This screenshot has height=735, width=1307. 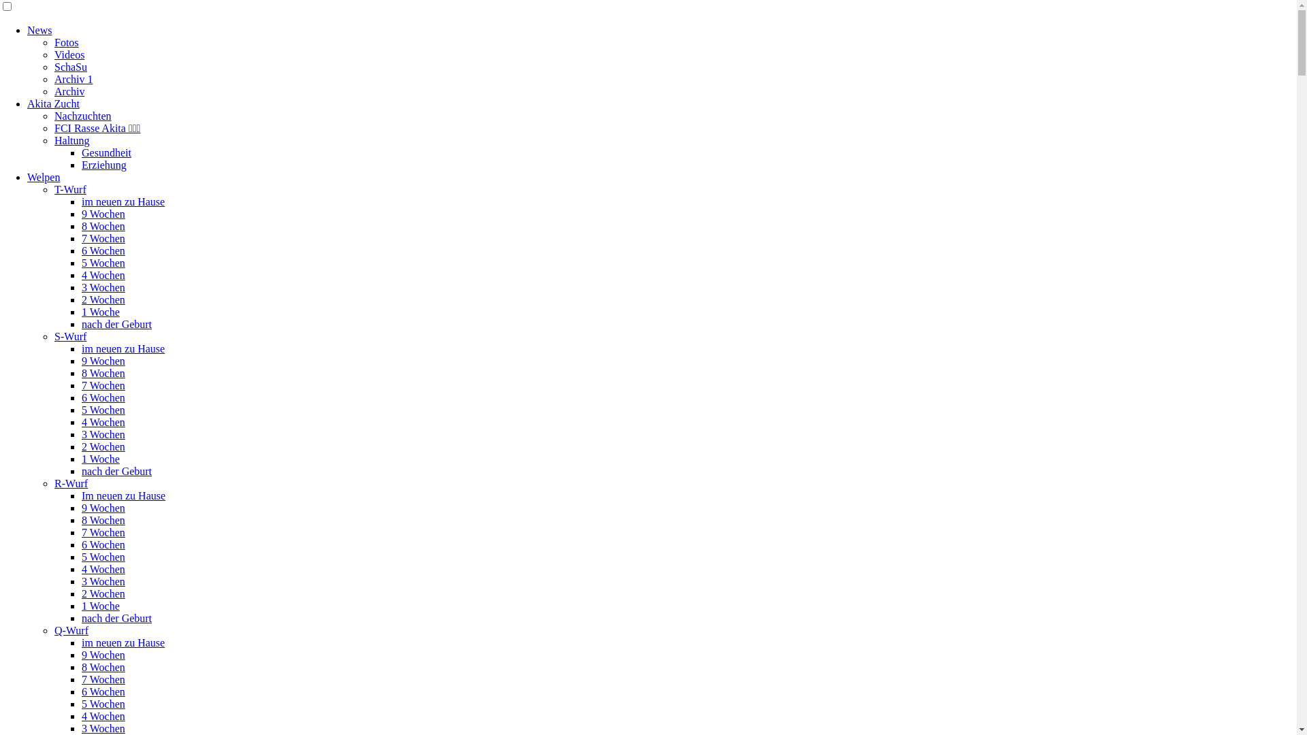 What do you see at coordinates (103, 226) in the screenshot?
I see `8 Wochen` at bounding box center [103, 226].